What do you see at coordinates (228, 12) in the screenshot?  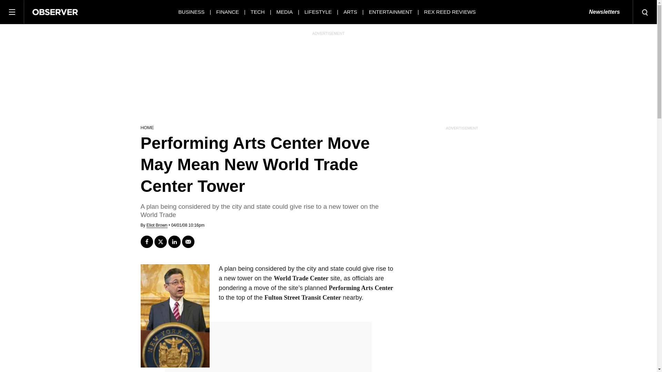 I see `FINANCE` at bounding box center [228, 12].